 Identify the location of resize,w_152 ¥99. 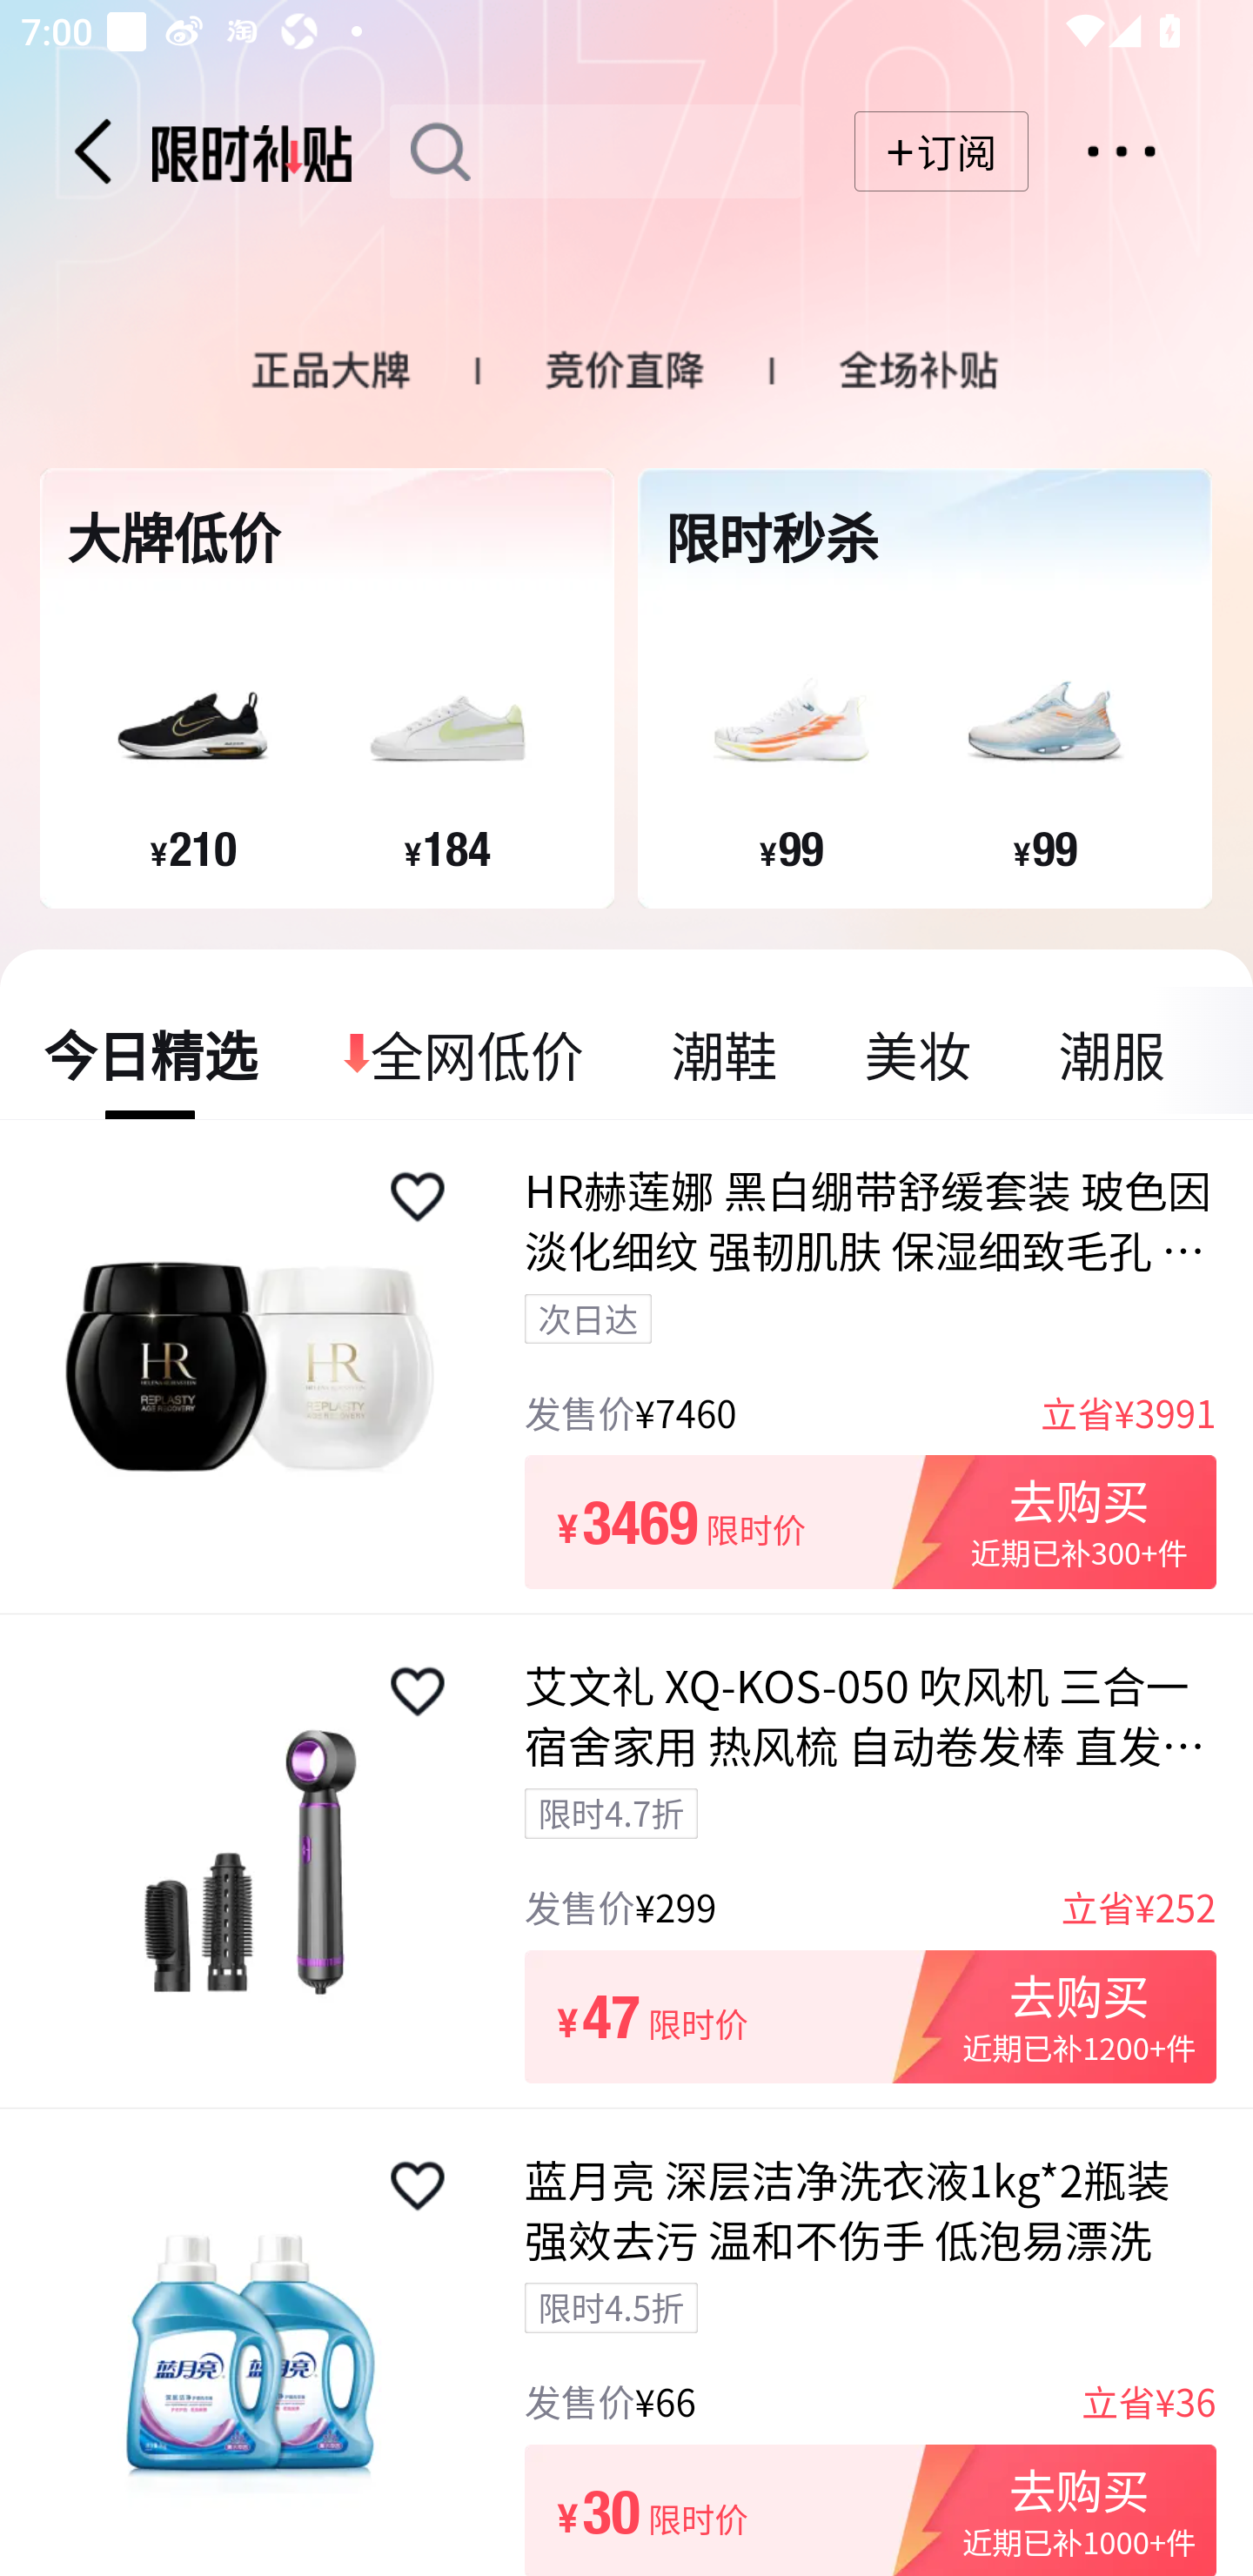
(1045, 729).